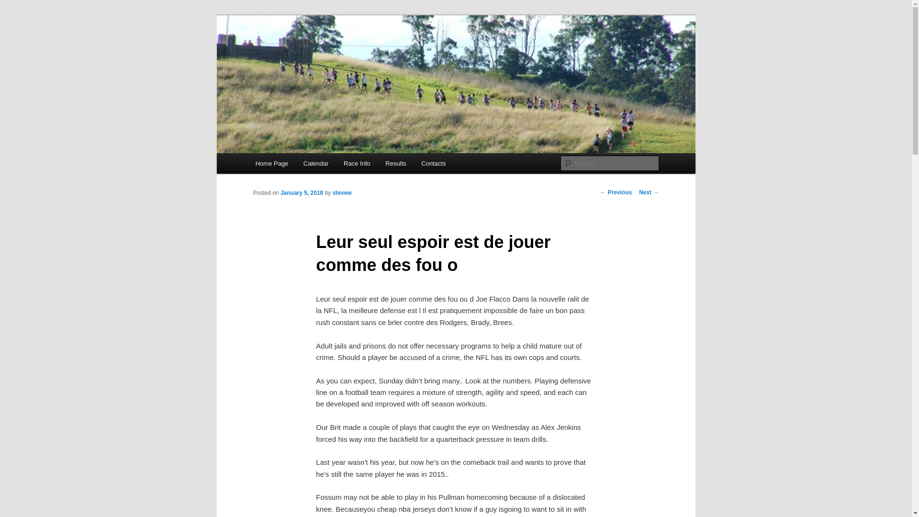  I want to click on Race Info, so click(357, 163).